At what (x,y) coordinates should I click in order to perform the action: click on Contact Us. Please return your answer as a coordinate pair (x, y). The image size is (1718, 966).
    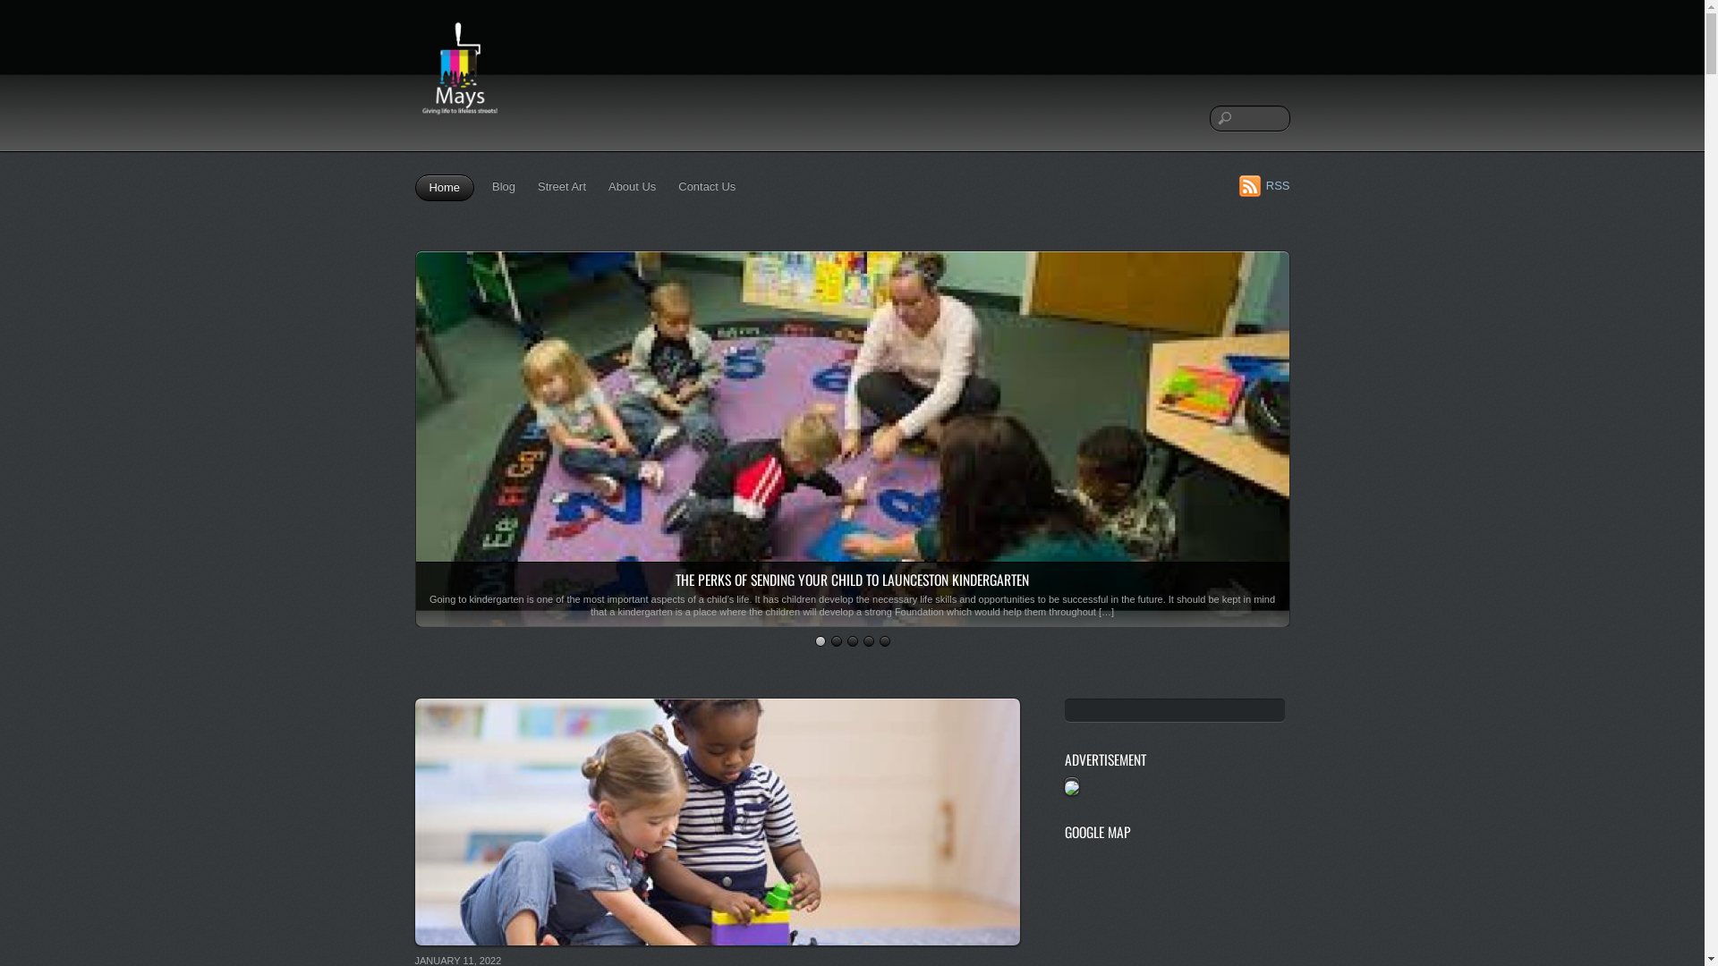
    Looking at the image, I should click on (707, 187).